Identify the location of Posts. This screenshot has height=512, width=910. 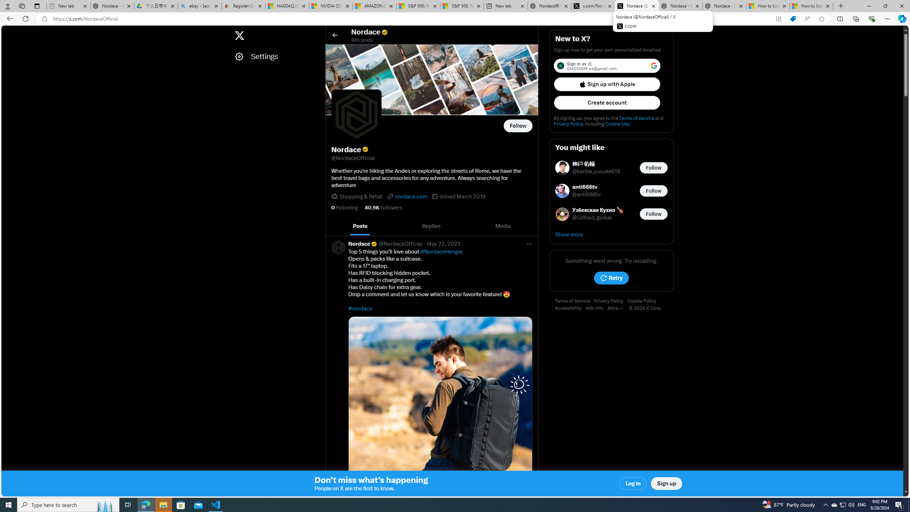
(360, 226).